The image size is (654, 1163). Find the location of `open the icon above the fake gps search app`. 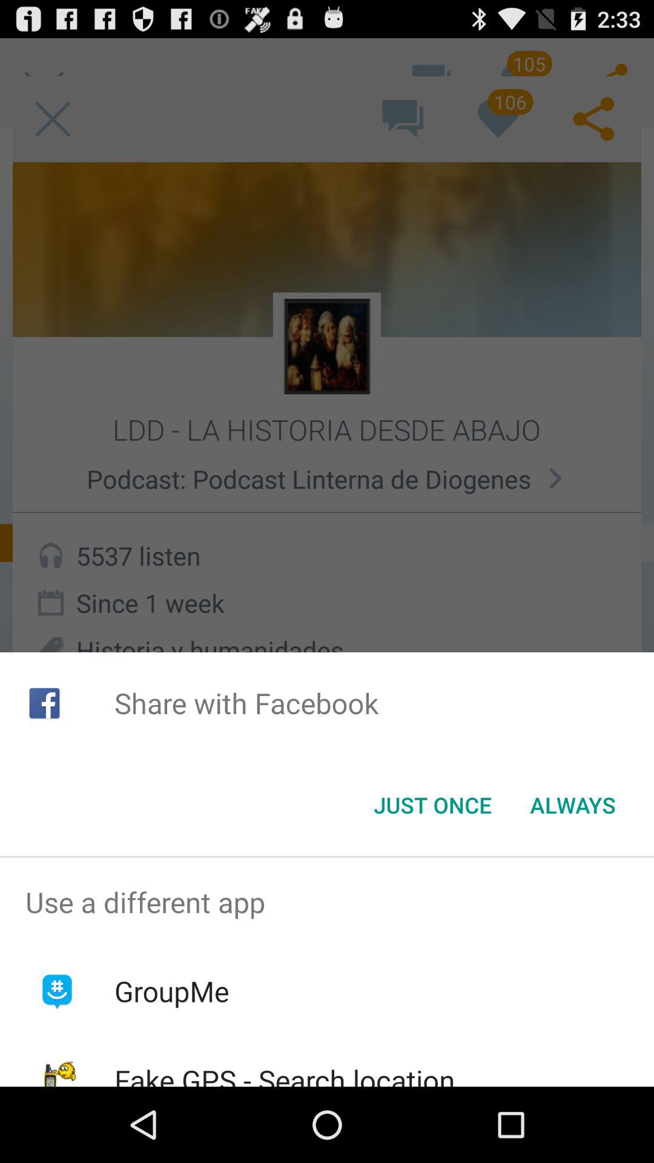

open the icon above the fake gps search app is located at coordinates (171, 991).